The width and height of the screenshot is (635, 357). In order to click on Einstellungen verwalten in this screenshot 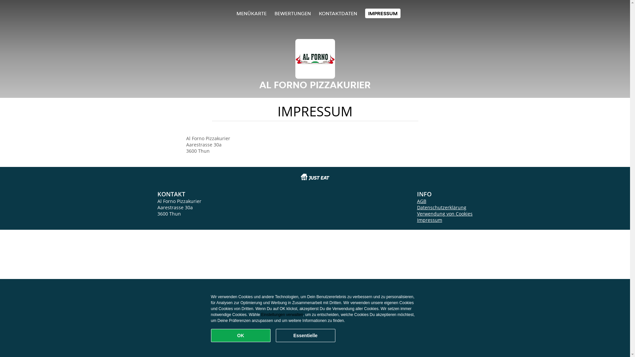, I will do `click(282, 315)`.